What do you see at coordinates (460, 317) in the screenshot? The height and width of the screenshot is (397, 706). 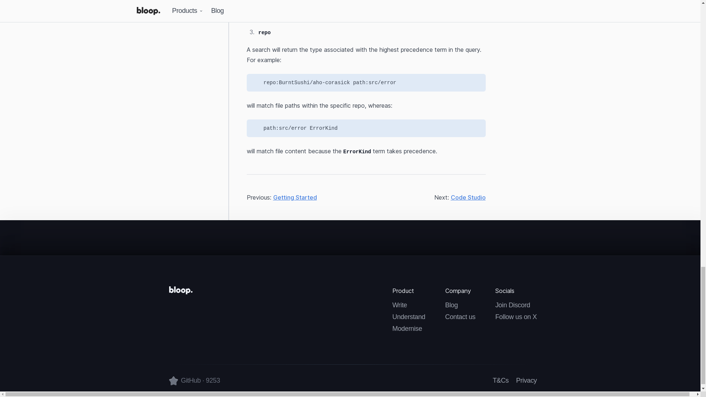 I see `Contact us` at bounding box center [460, 317].